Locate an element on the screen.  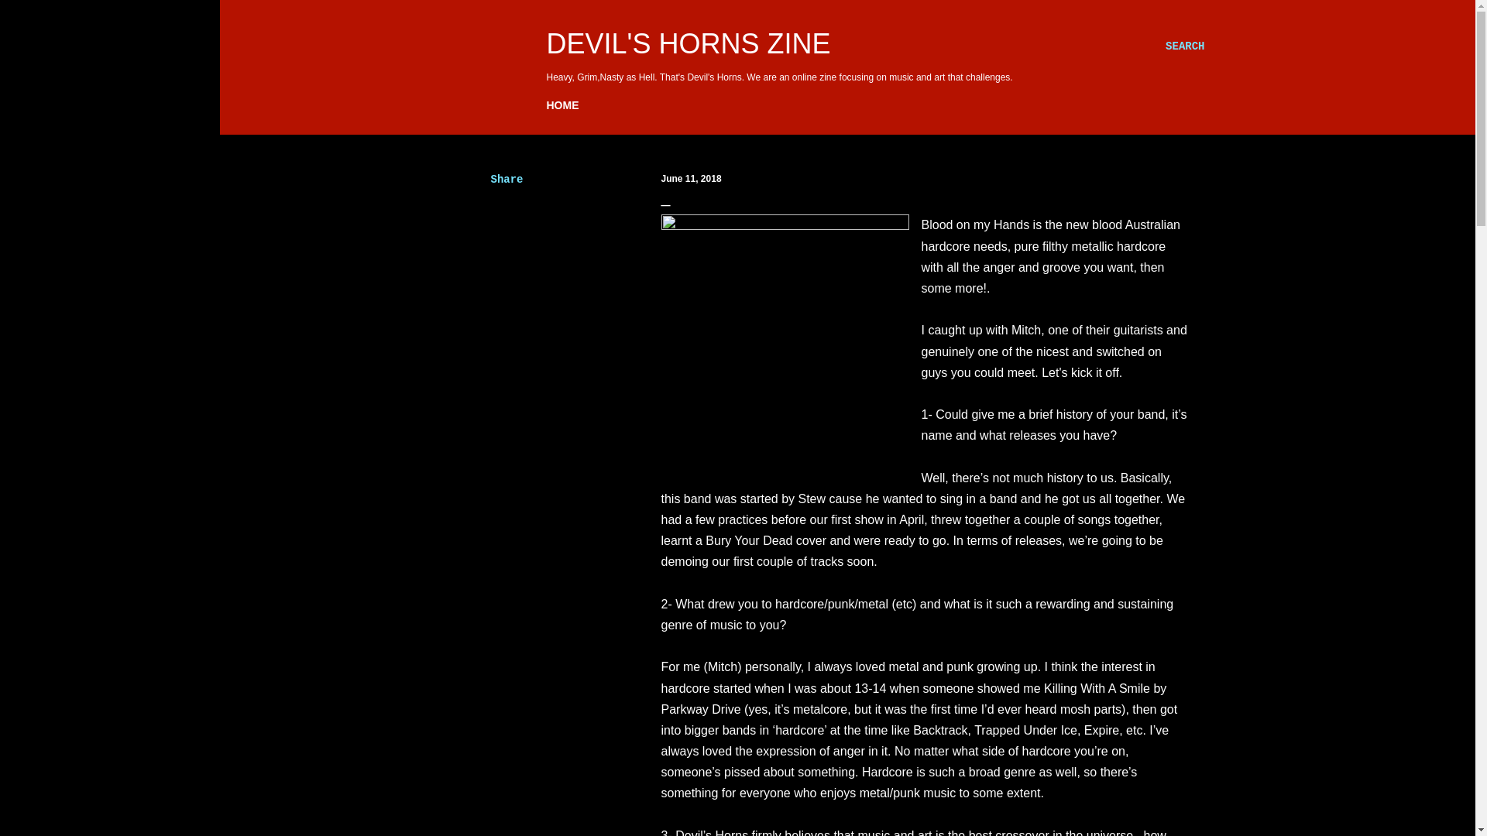
June 11, 2018 is located at coordinates (691, 178).